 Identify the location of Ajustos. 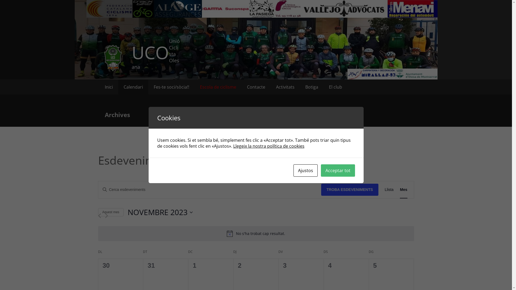
(306, 171).